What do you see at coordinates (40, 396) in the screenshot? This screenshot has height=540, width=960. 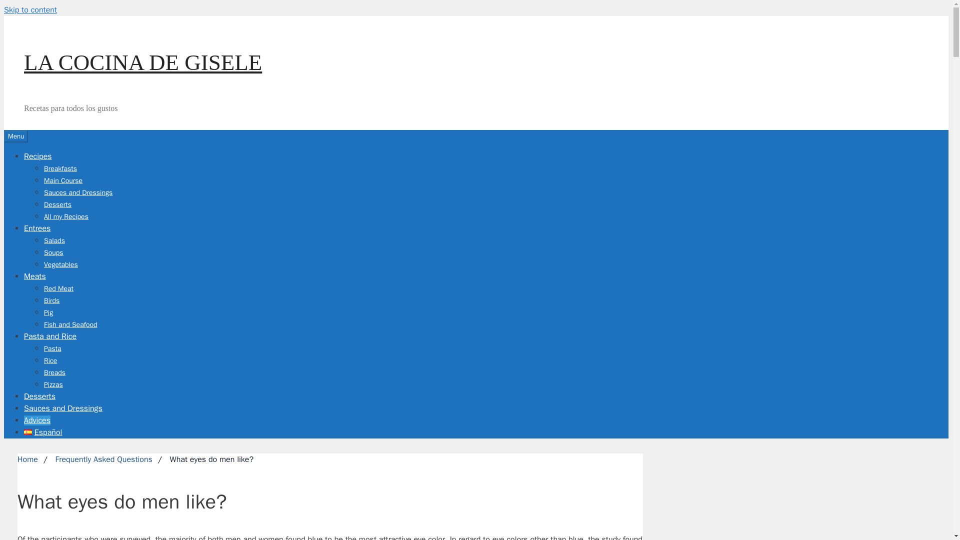 I see `Desserts` at bounding box center [40, 396].